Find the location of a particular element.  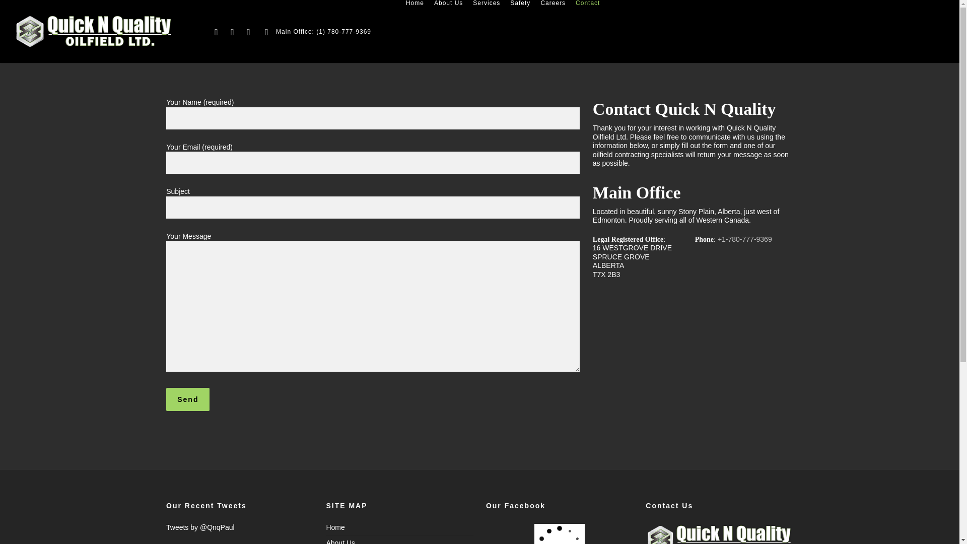

Careers is located at coordinates (553, 3).